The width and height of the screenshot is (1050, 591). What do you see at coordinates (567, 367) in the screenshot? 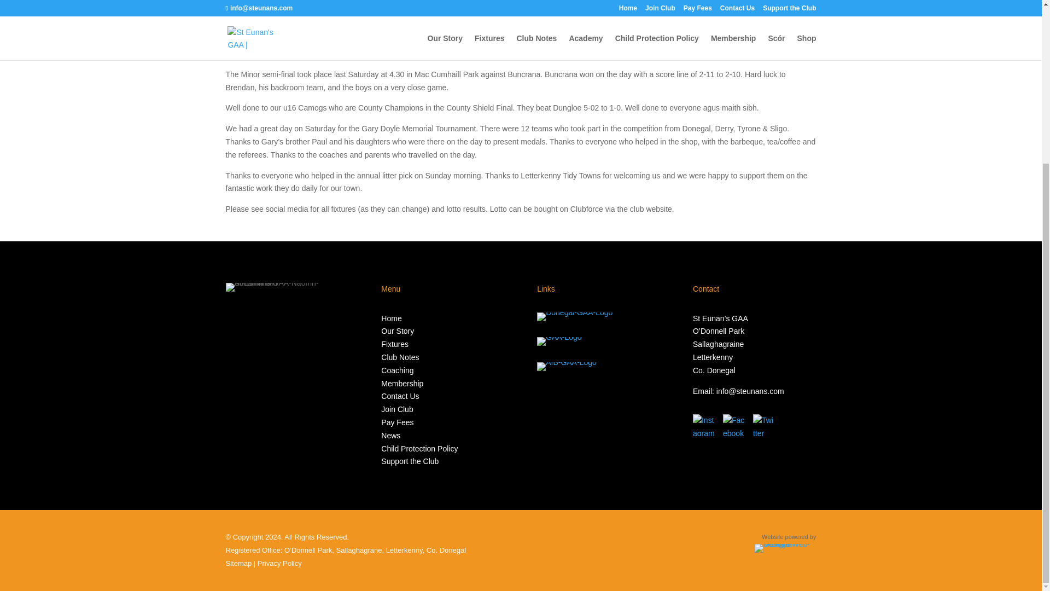
I see `AIB GAA Logo` at bounding box center [567, 367].